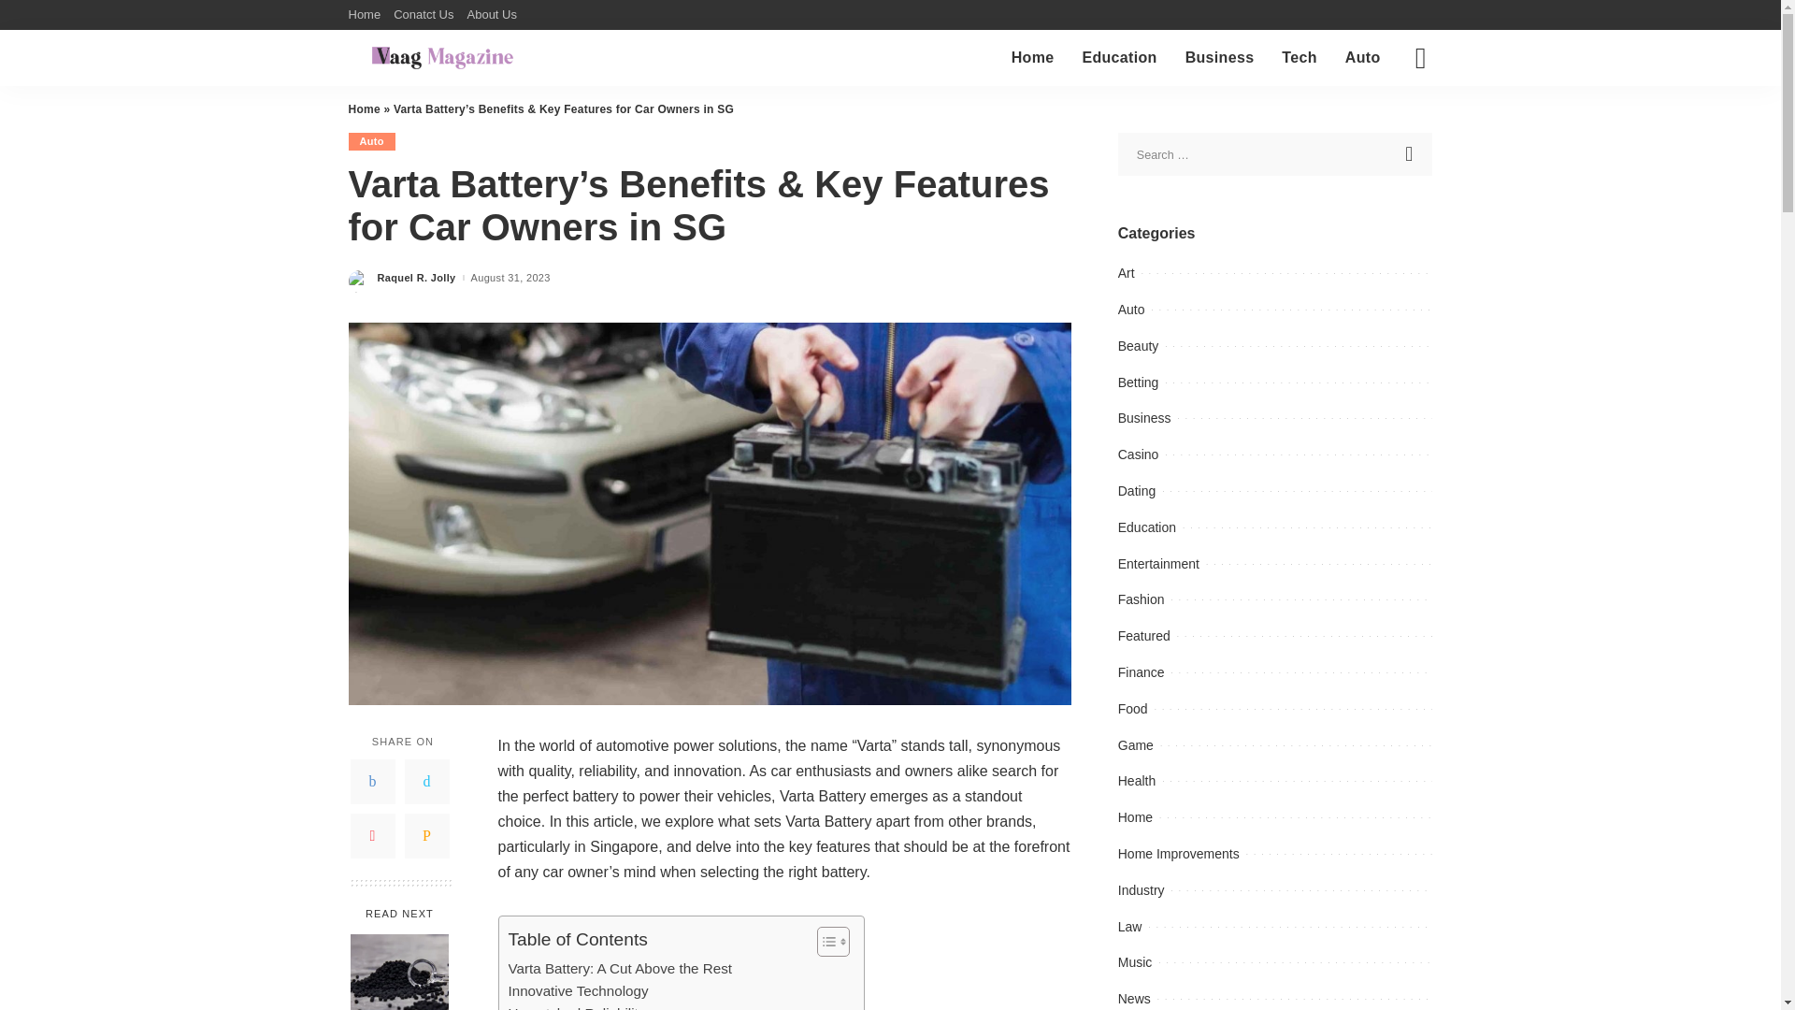 Image resolution: width=1795 pixels, height=1010 pixels. What do you see at coordinates (423, 15) in the screenshot?
I see `Conatct Us` at bounding box center [423, 15].